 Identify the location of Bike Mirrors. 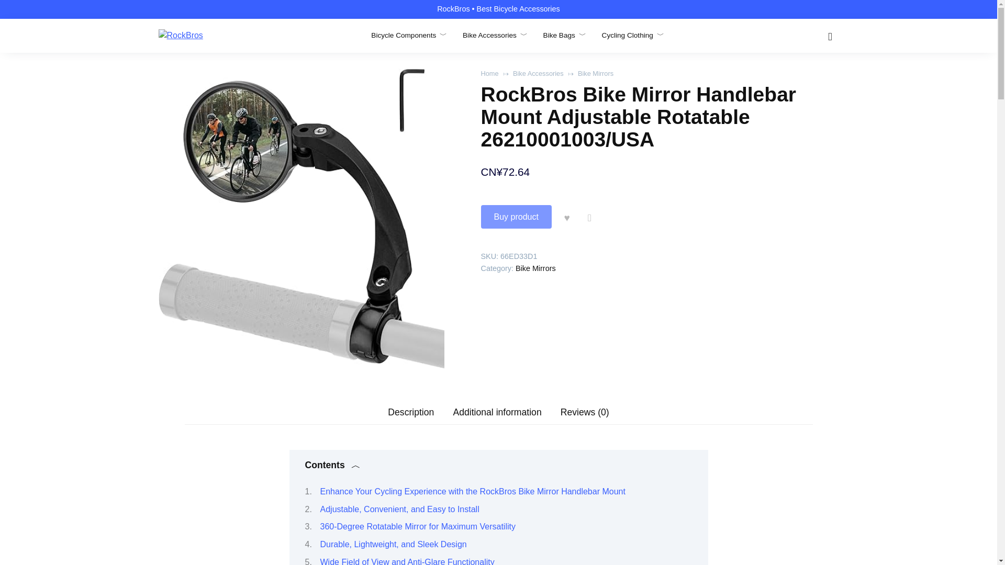
(535, 268).